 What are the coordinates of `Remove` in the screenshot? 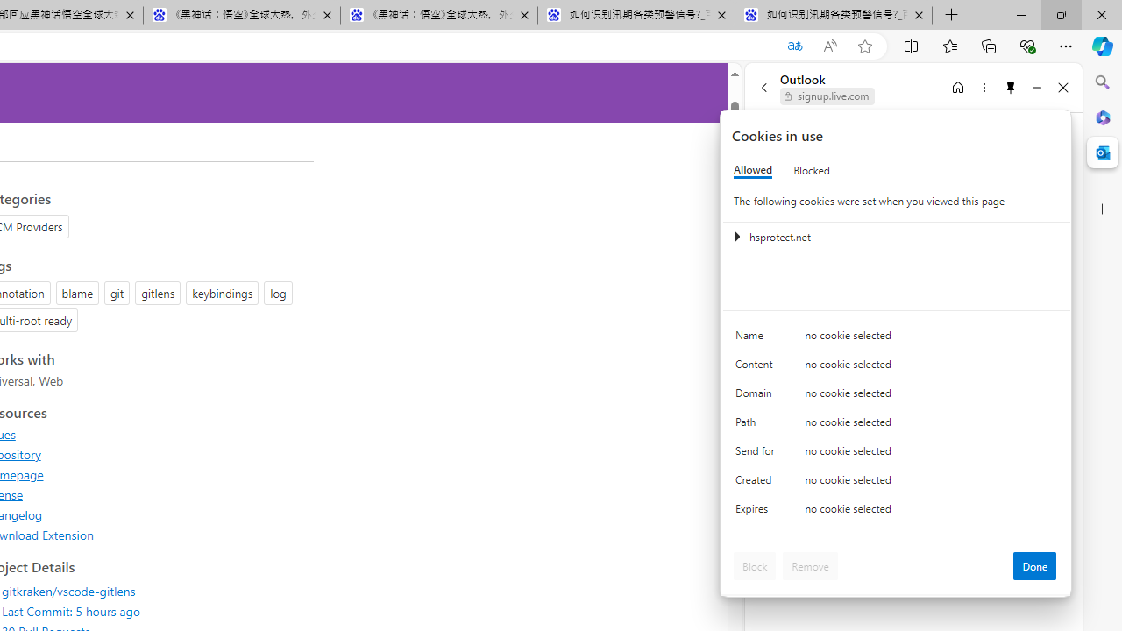 It's located at (810, 566).